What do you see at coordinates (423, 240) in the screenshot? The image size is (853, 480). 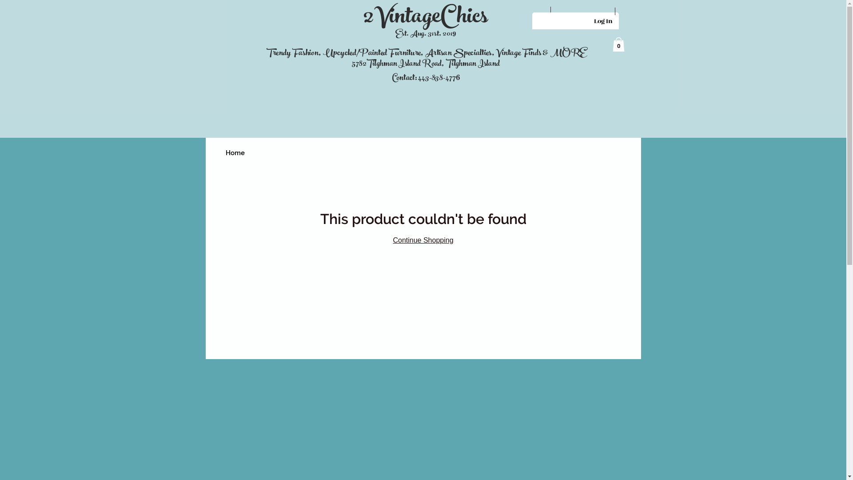 I see `Continue Shopping` at bounding box center [423, 240].